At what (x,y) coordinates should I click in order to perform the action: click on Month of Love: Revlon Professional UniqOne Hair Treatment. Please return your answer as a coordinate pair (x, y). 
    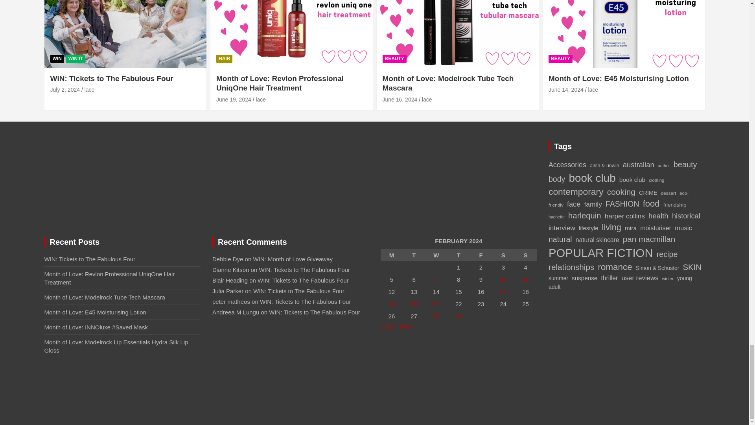
    Looking at the image, I should click on (234, 100).